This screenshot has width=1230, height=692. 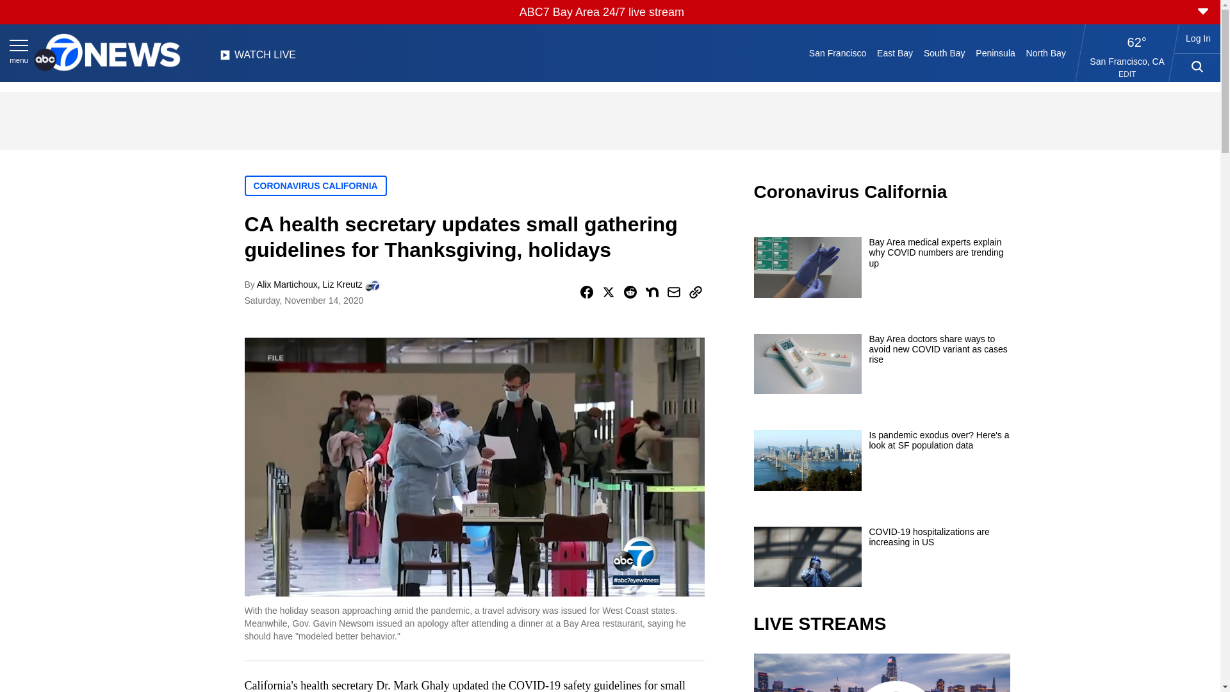 I want to click on South Bay, so click(x=944, y=53).